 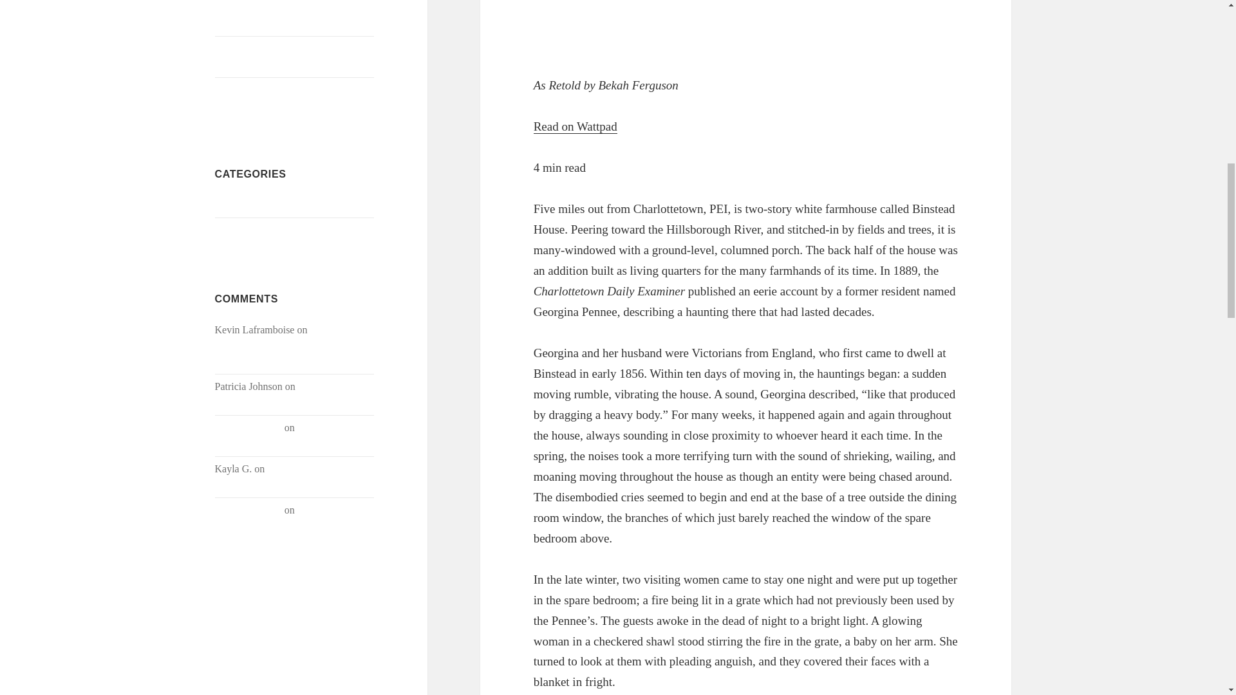 What do you see at coordinates (746, 32) in the screenshot?
I see `The Haunting of Binstead House, PEI` at bounding box center [746, 32].